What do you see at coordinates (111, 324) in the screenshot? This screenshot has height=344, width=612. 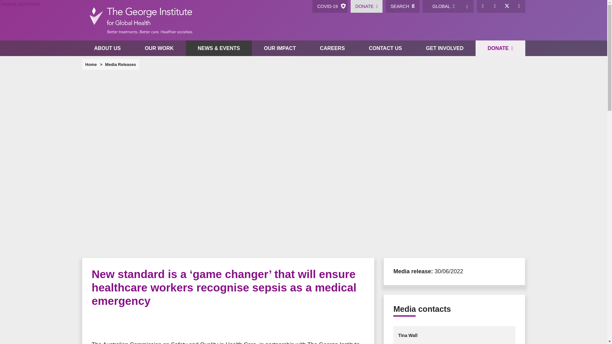 I see `Share to X` at bounding box center [111, 324].